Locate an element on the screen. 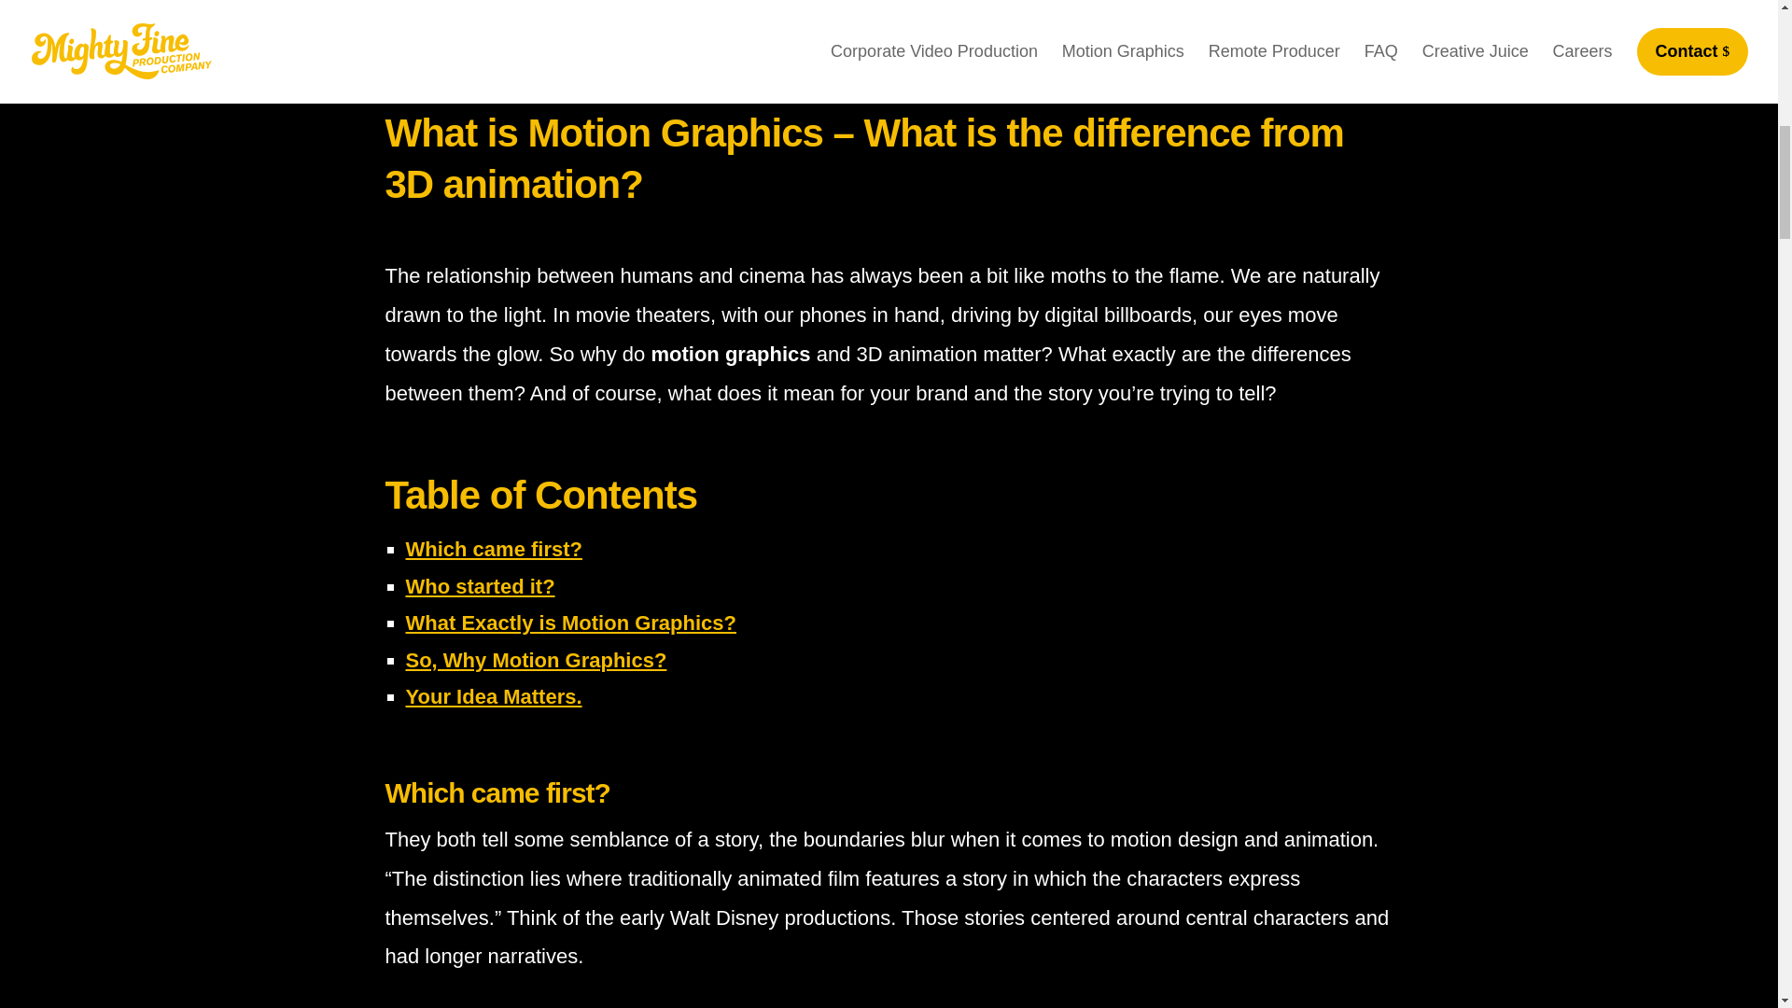 This screenshot has width=1792, height=1008. Your Idea Matters. is located at coordinates (493, 696).